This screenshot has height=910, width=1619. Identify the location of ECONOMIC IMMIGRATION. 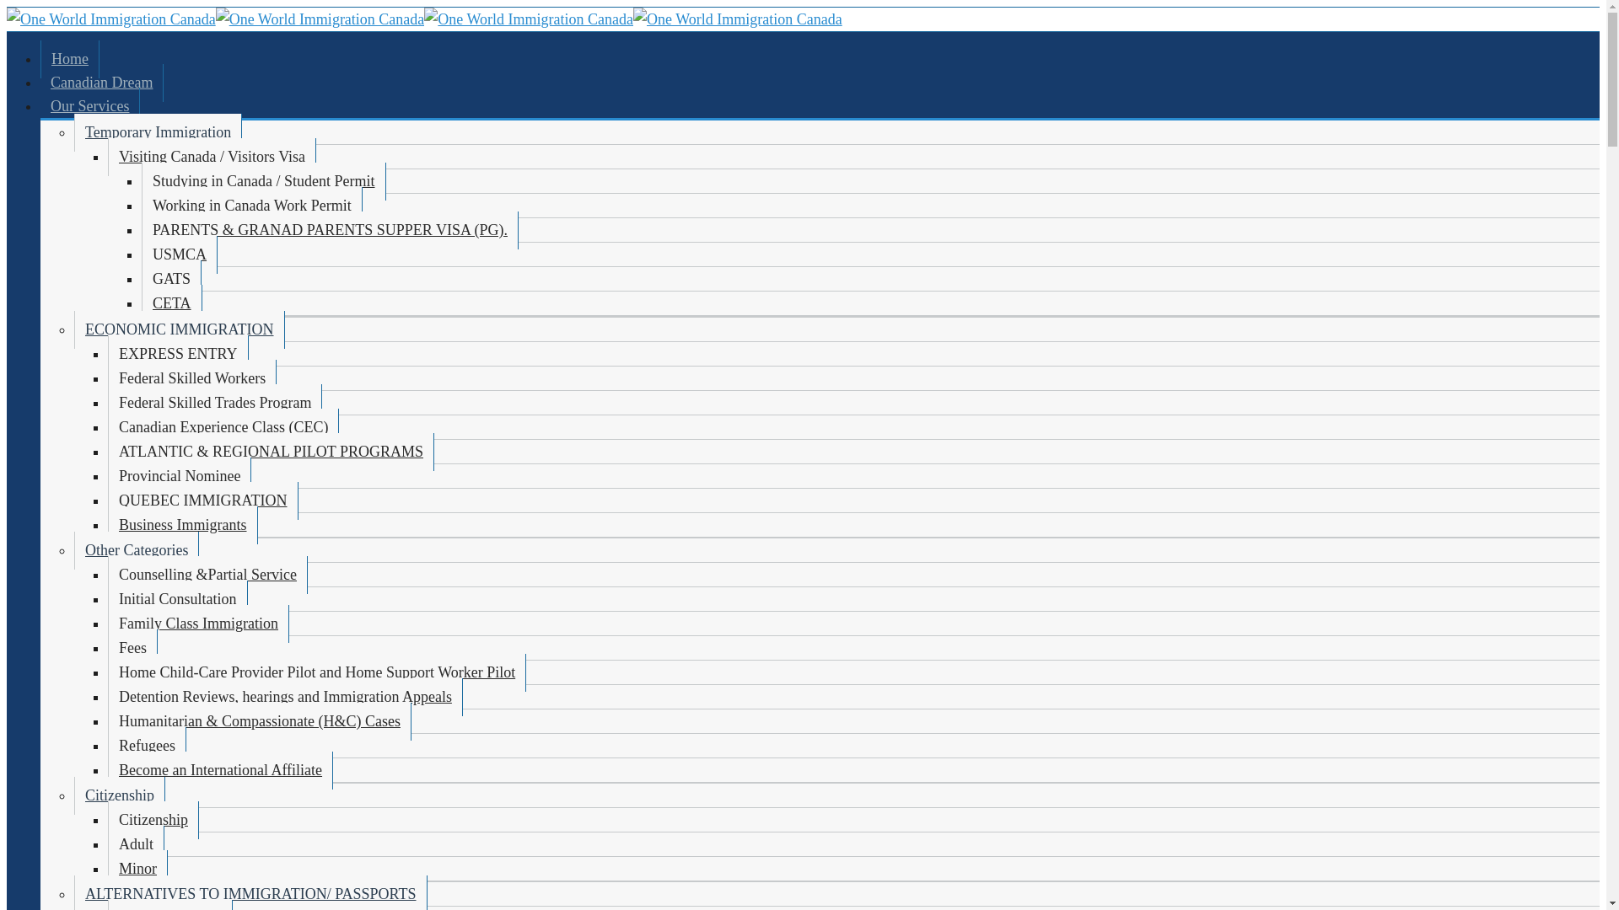
(179, 329).